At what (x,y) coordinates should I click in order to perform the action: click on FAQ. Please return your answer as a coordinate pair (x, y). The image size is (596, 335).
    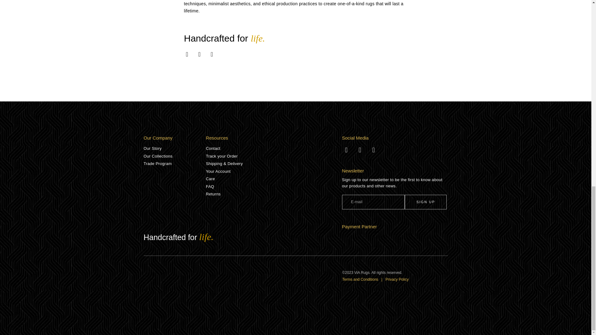
    Looking at the image, I should click on (273, 187).